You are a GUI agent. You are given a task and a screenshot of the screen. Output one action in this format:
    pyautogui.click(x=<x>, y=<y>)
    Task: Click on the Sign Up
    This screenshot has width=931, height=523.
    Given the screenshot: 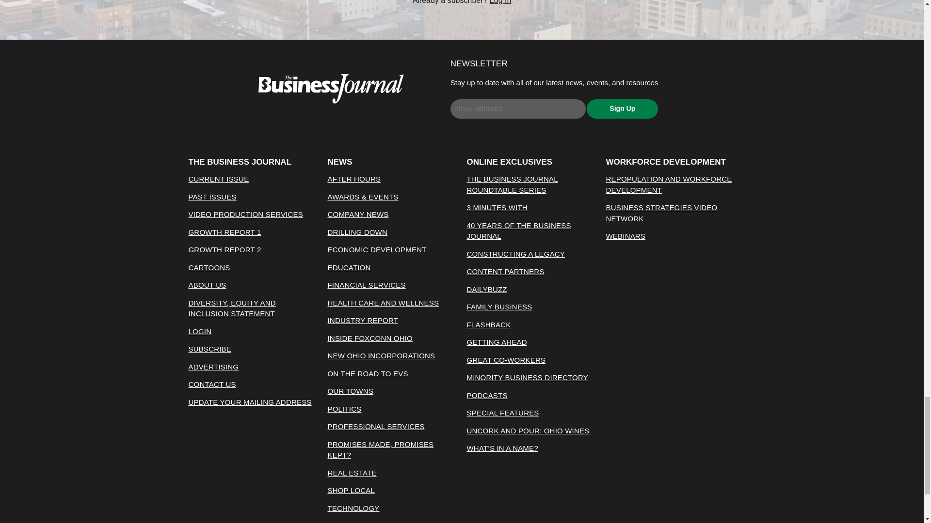 What is the action you would take?
    pyautogui.click(x=622, y=109)
    